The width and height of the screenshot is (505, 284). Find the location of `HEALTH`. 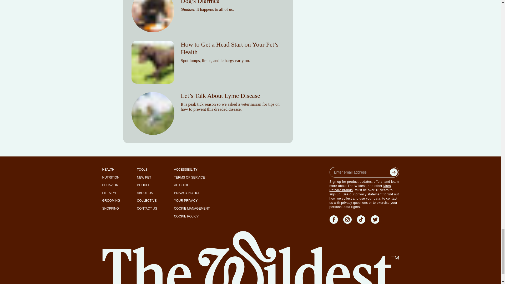

HEALTH is located at coordinates (108, 170).